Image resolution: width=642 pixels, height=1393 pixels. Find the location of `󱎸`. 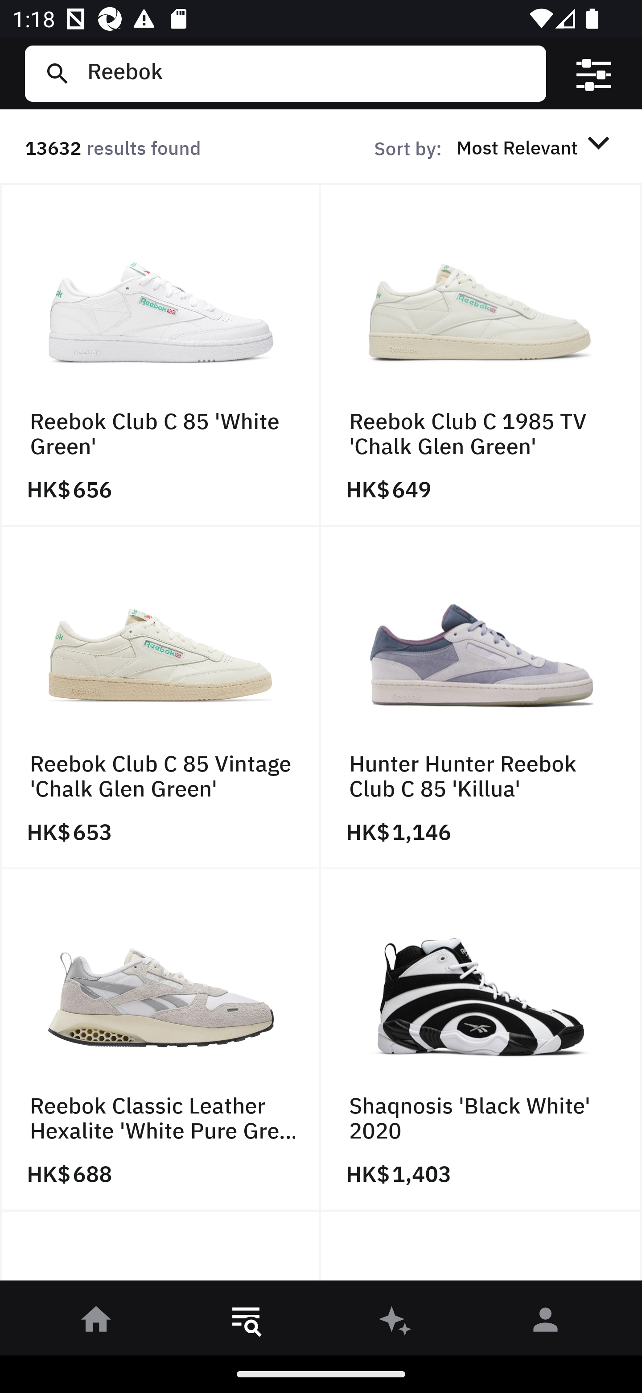

󱎸 is located at coordinates (246, 1322).